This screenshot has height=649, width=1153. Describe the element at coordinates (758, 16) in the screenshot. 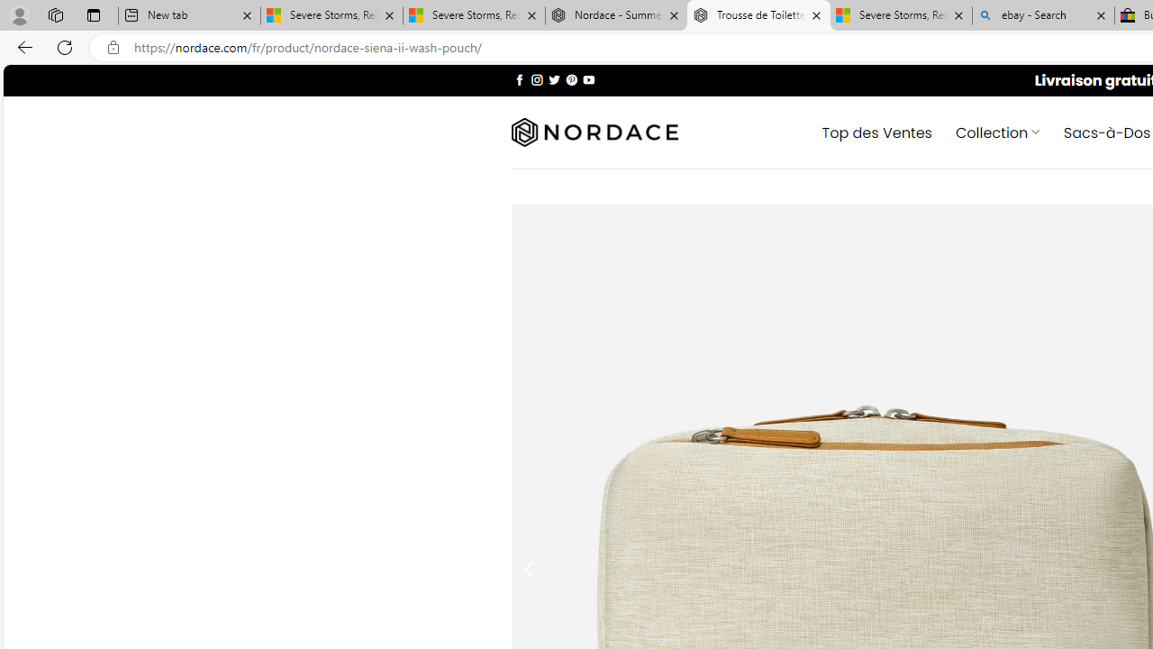

I see `Trousse de Toilette Nordace Siena Pro` at that location.